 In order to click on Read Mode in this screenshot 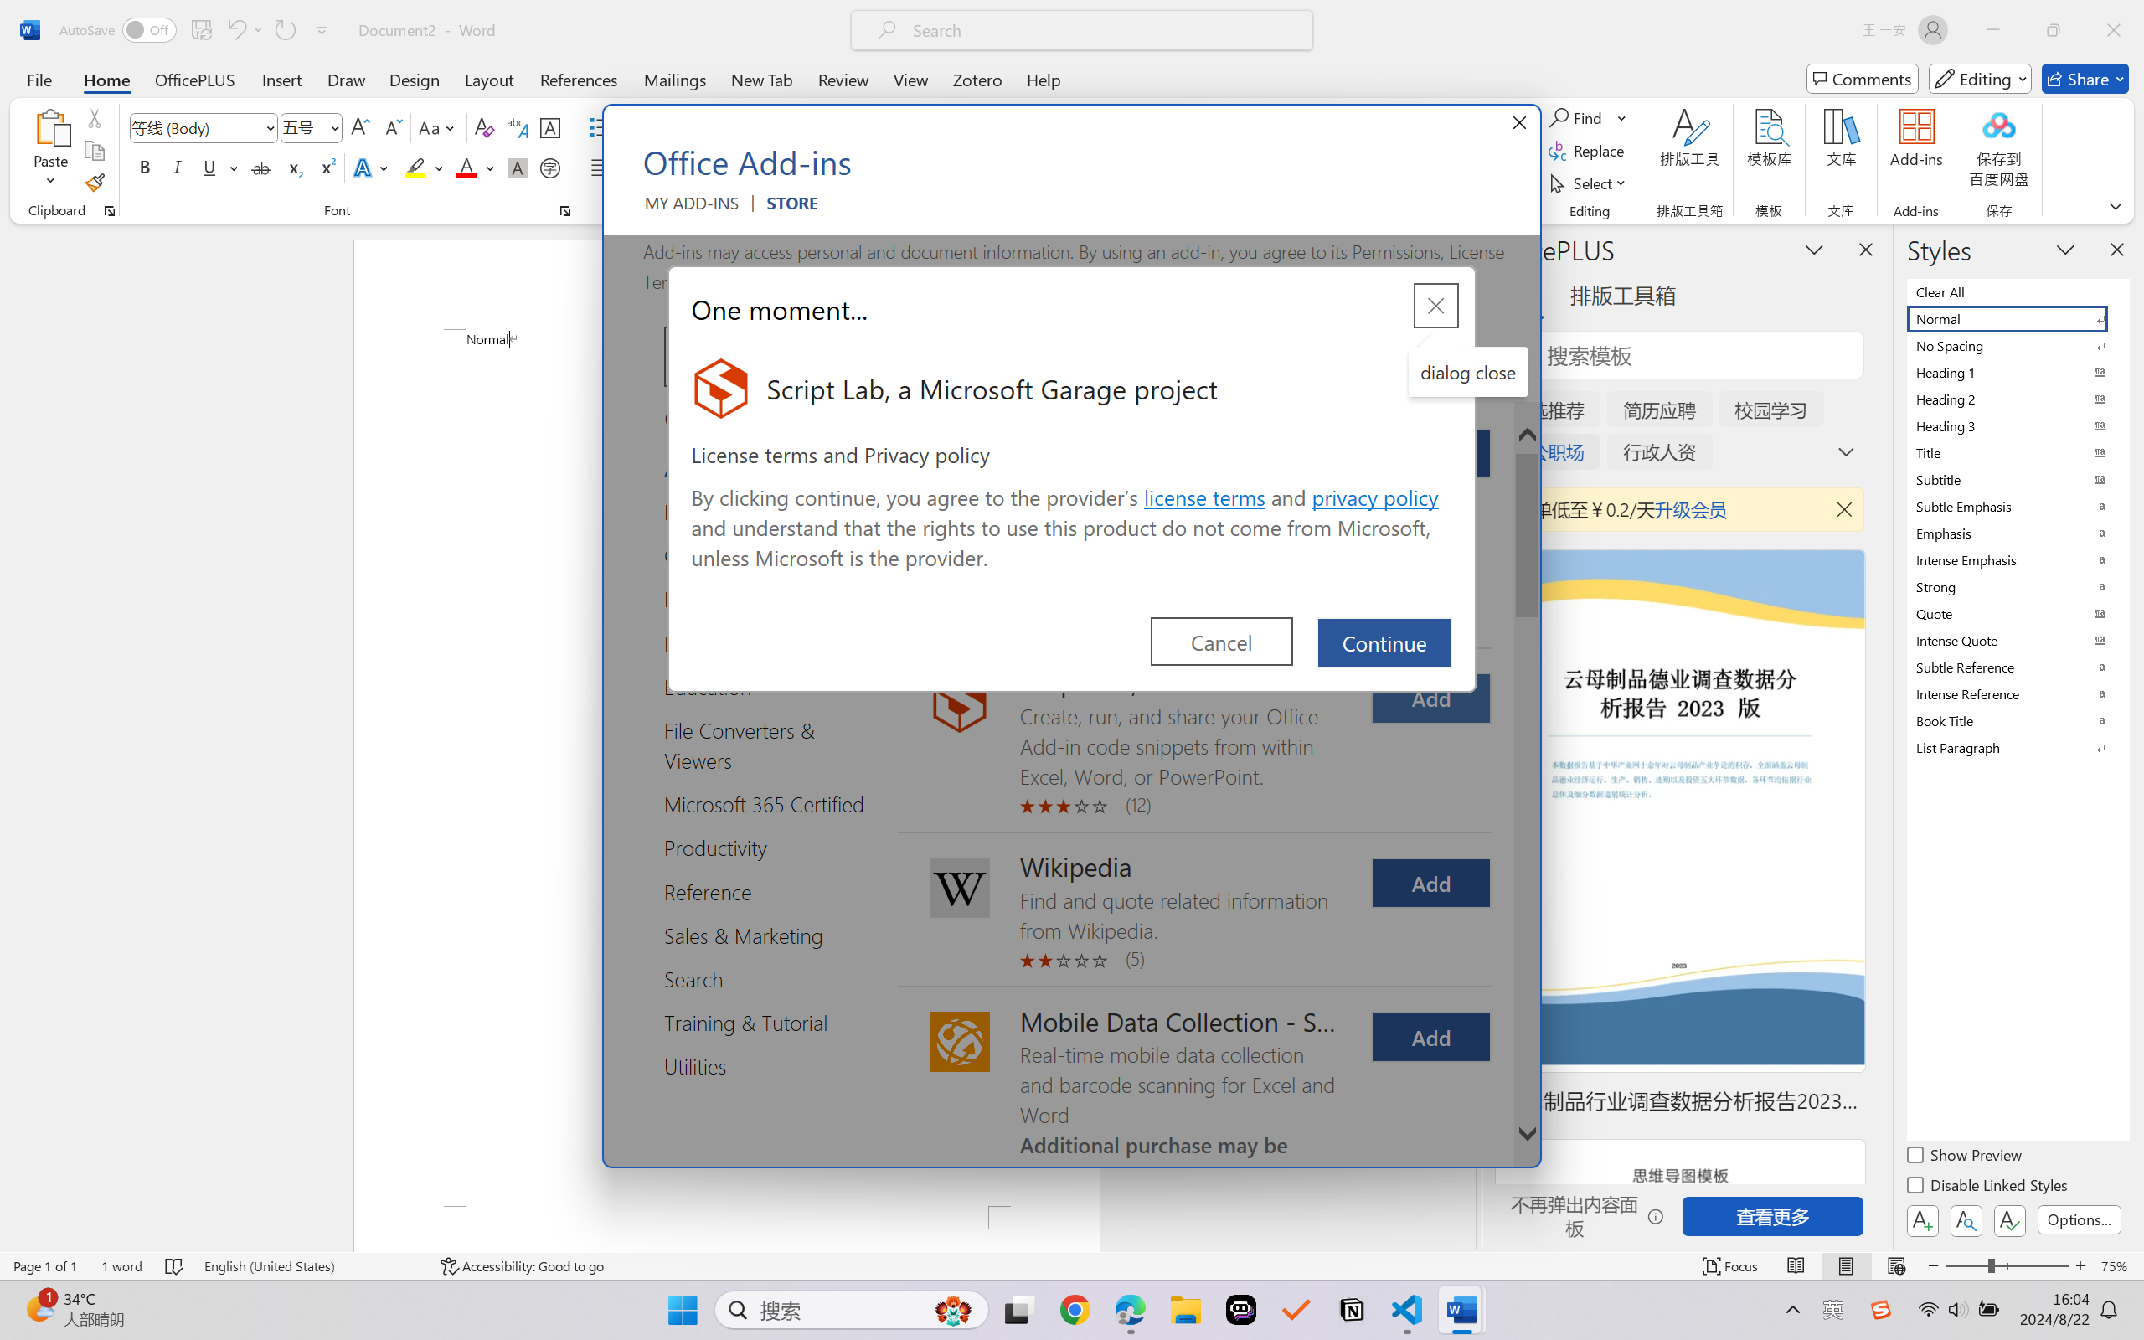, I will do `click(1796, 1266)`.